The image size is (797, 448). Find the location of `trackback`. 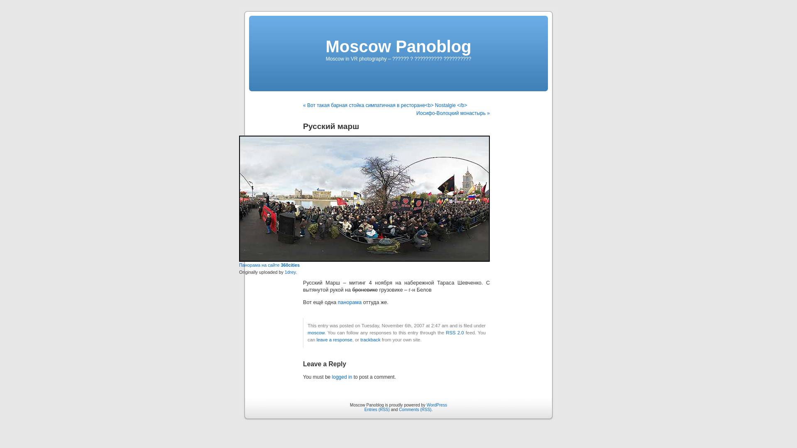

trackback is located at coordinates (370, 340).